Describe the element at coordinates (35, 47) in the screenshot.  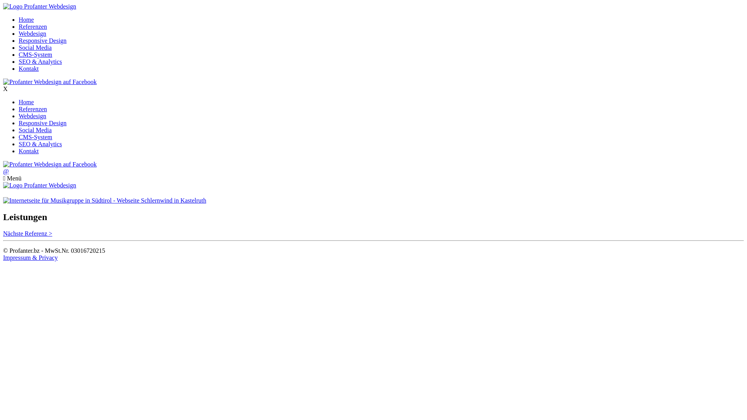
I see `Social Media` at that location.